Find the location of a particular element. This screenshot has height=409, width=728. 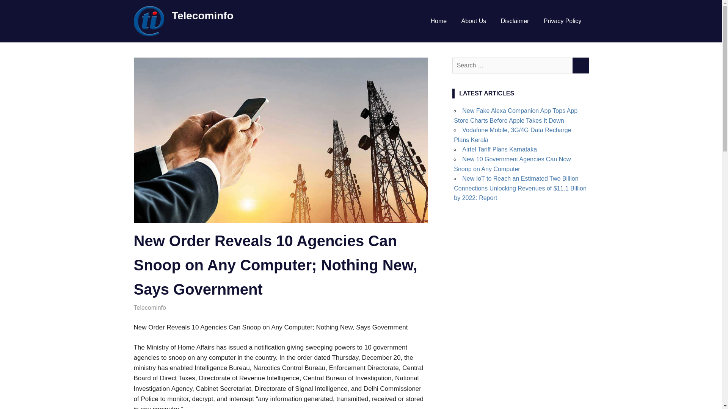

View all posts by Telecominfo is located at coordinates (149, 308).